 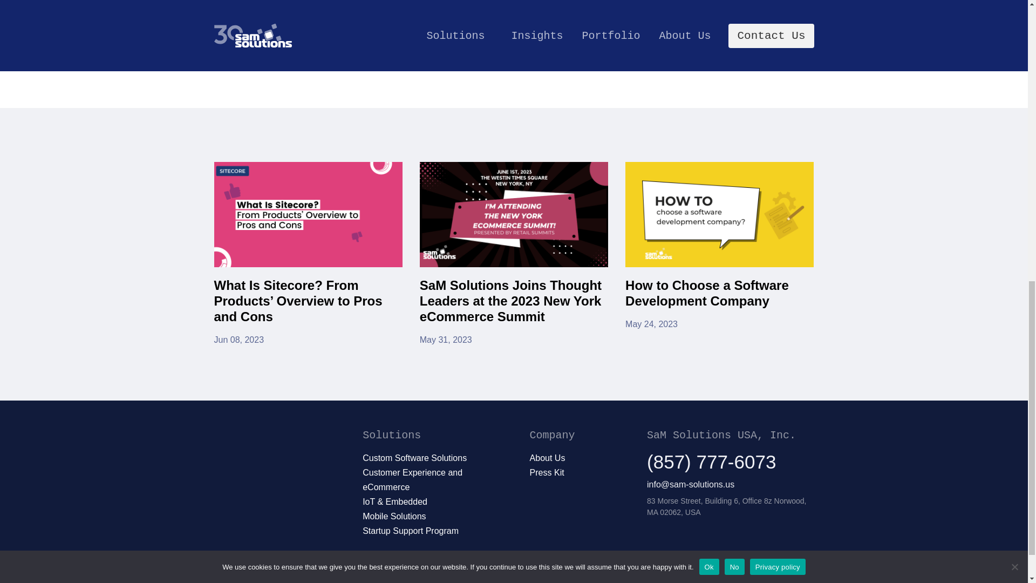 I want to click on Customer Experience and eCommerce, so click(x=719, y=254).